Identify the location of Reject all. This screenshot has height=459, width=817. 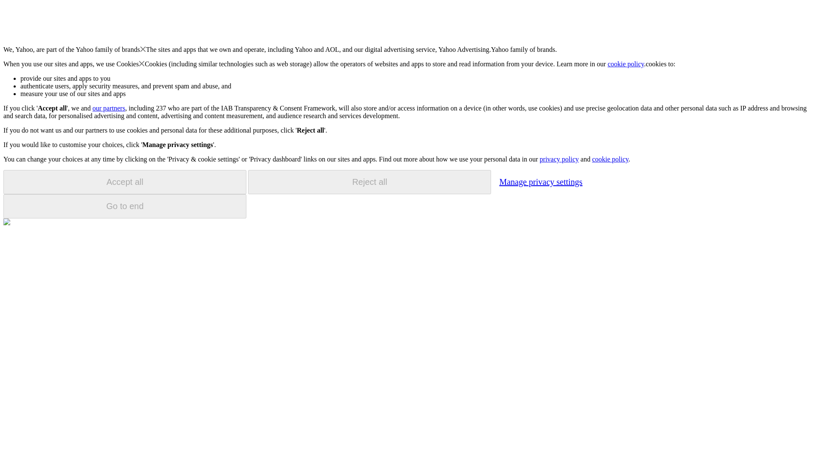
(369, 182).